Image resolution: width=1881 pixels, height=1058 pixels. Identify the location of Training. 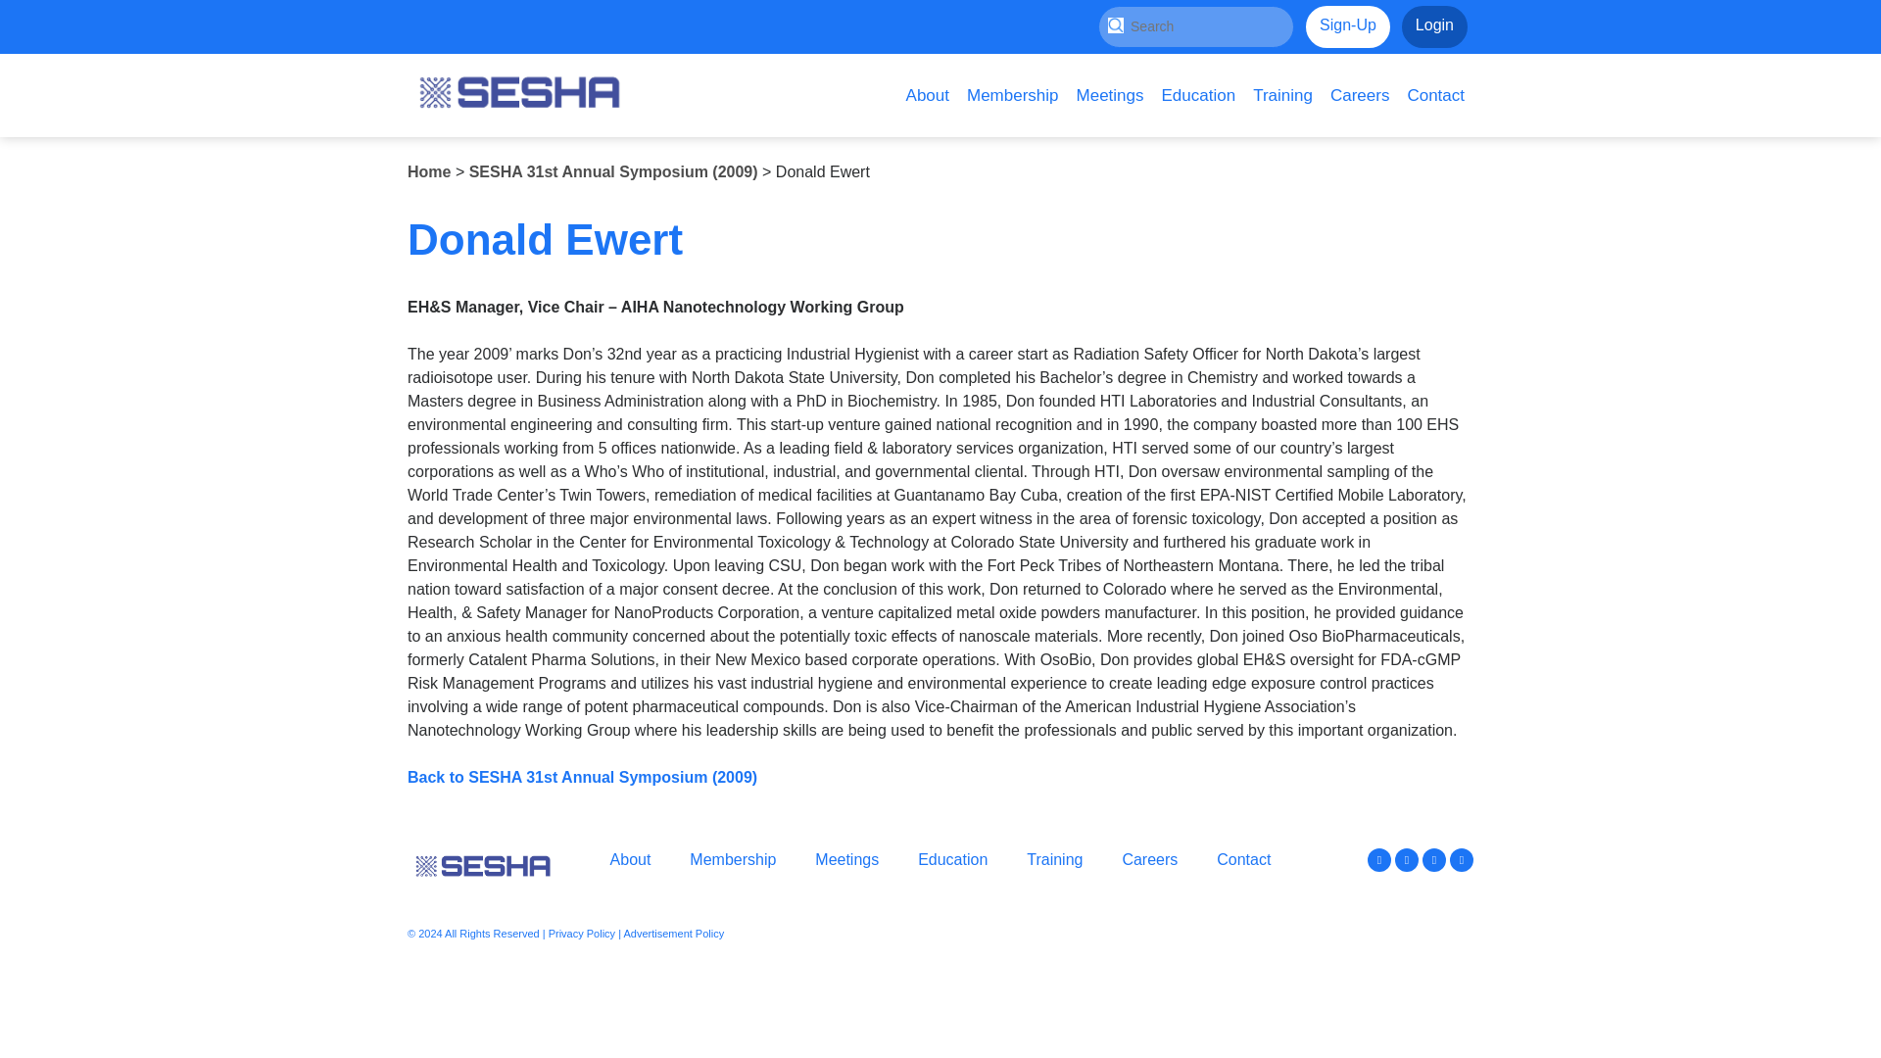
(1282, 96).